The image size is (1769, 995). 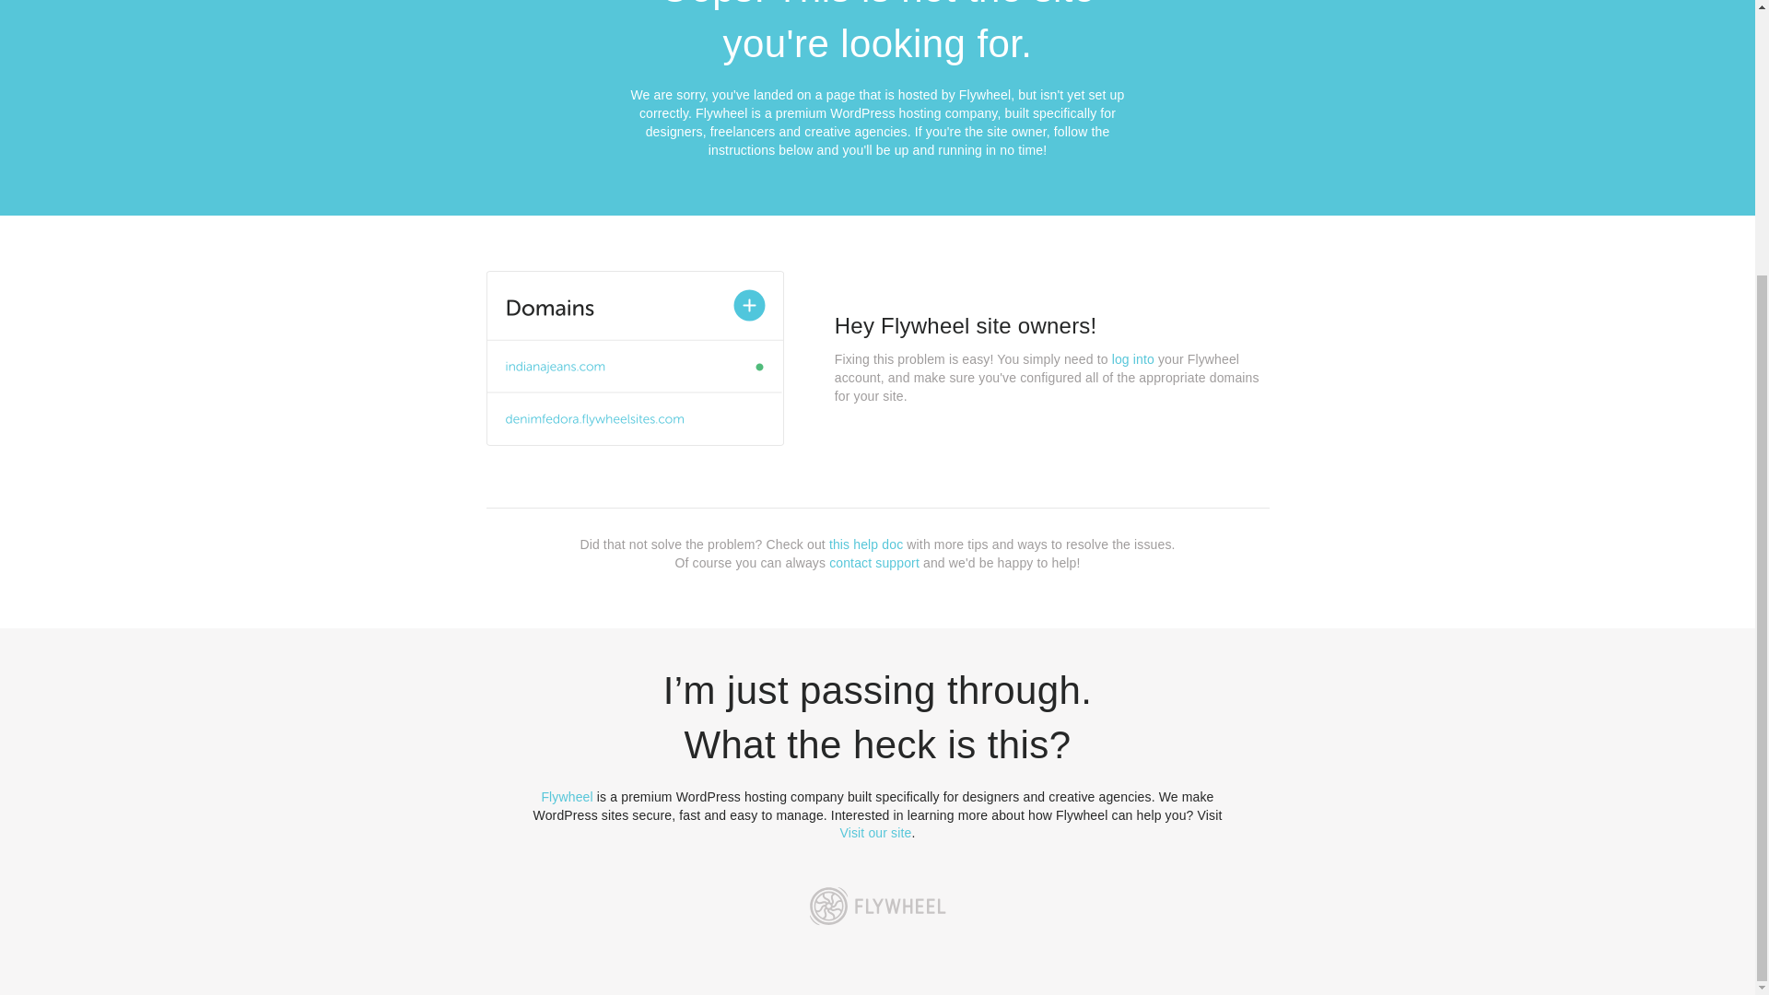 I want to click on log into, so click(x=1133, y=359).